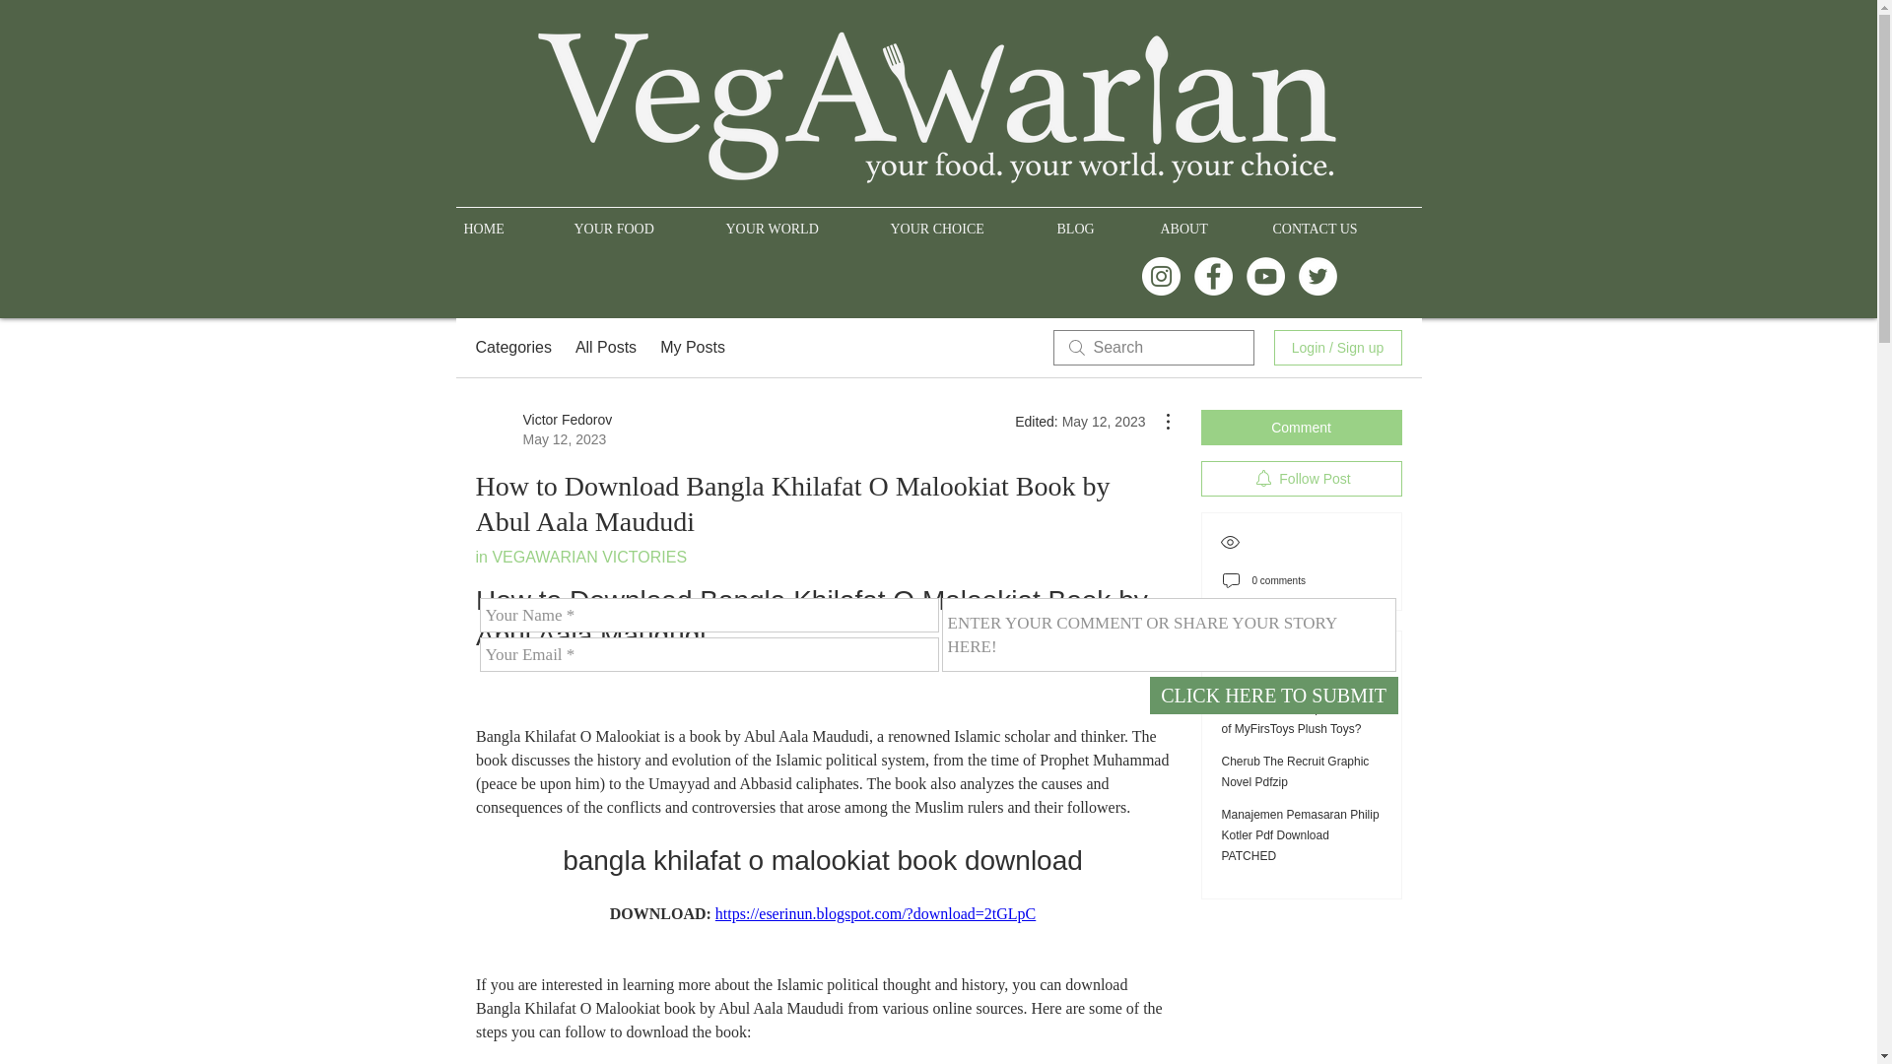 This screenshot has width=1892, height=1064. I want to click on HOME, so click(510, 220).